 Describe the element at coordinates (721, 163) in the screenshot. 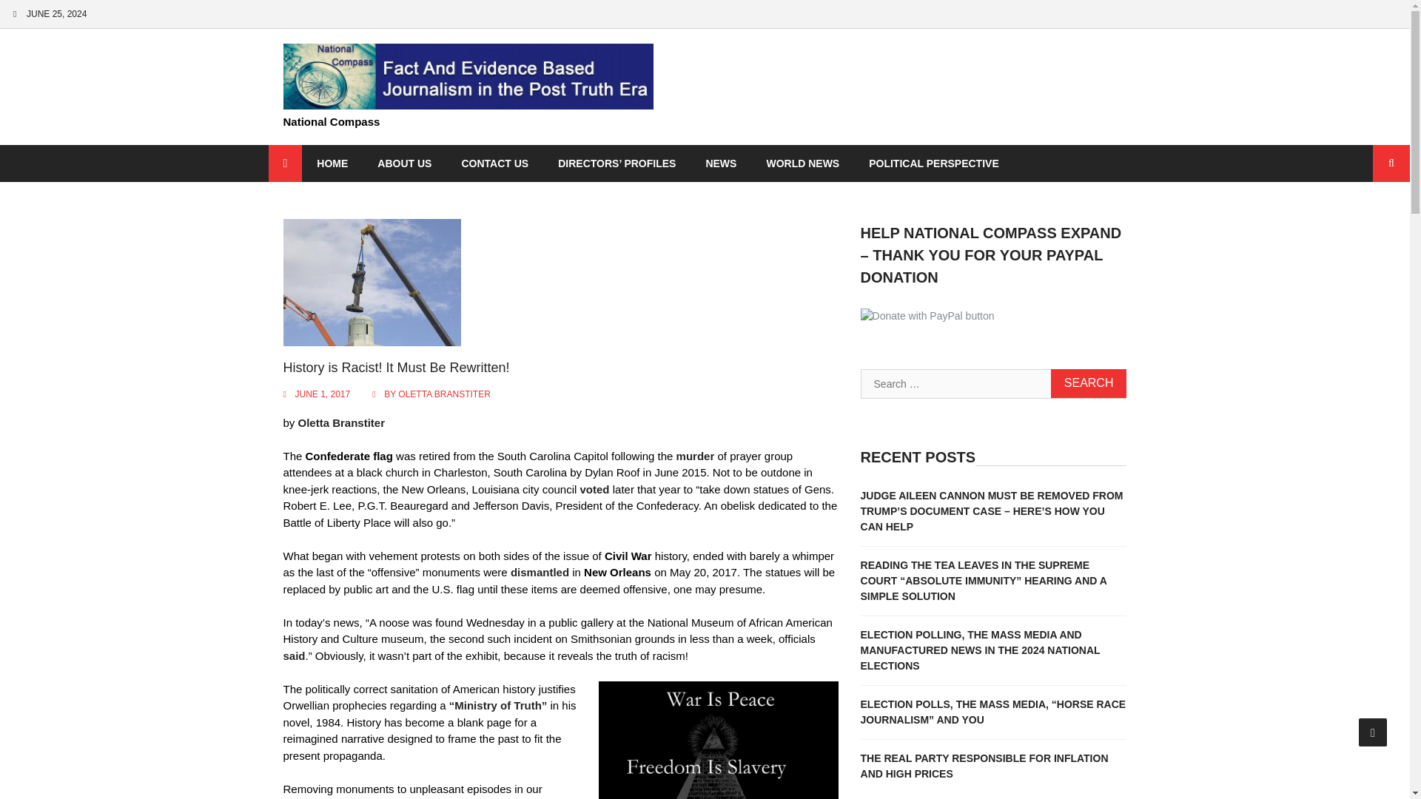

I see `NEWS` at that location.